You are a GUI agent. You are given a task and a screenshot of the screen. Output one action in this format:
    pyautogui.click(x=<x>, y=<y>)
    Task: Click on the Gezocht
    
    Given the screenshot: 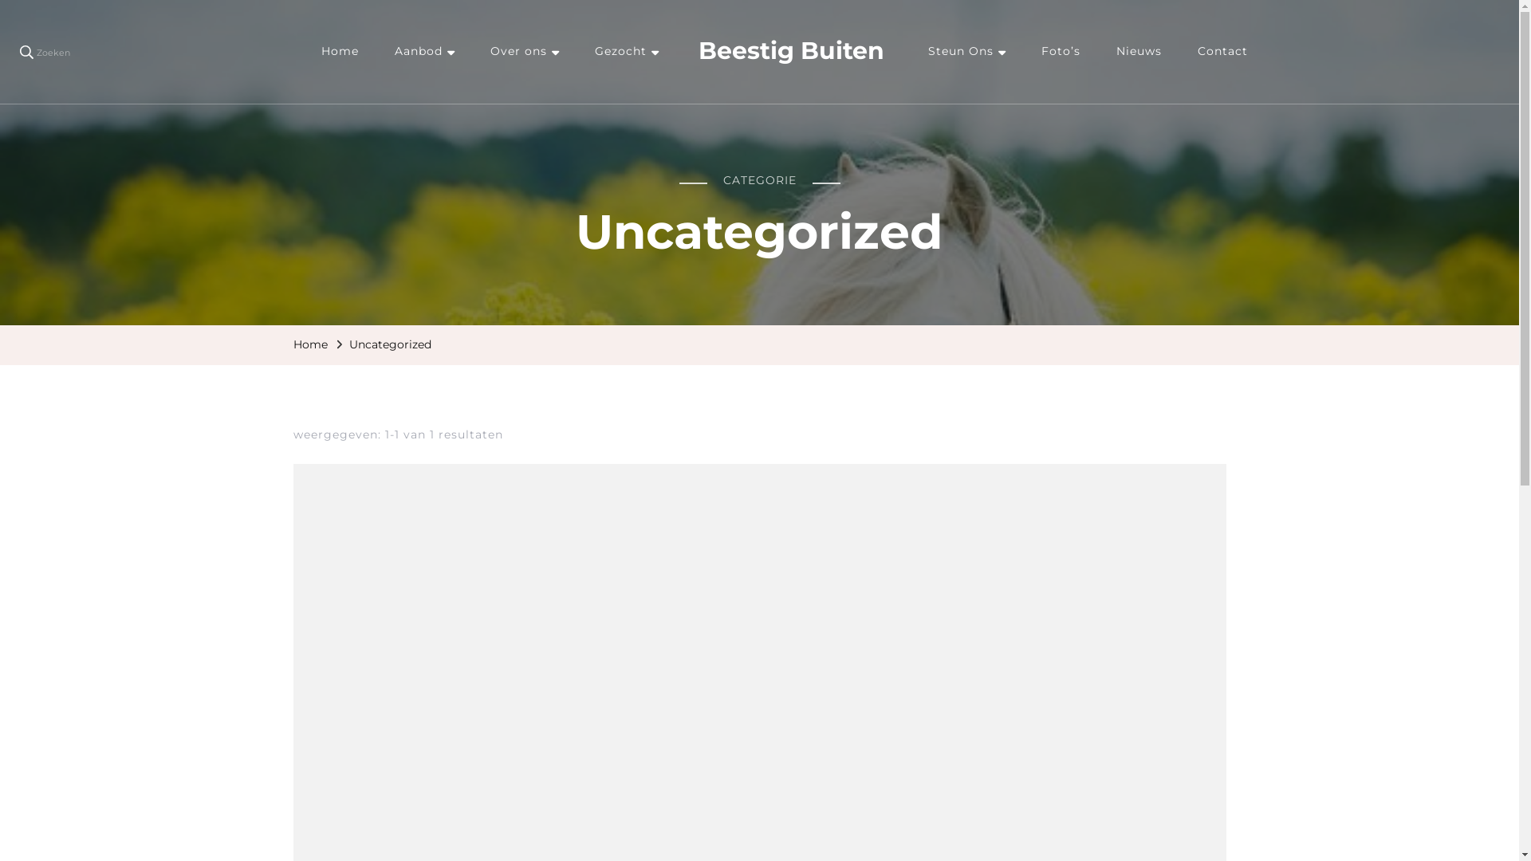 What is the action you would take?
    pyautogui.click(x=627, y=52)
    